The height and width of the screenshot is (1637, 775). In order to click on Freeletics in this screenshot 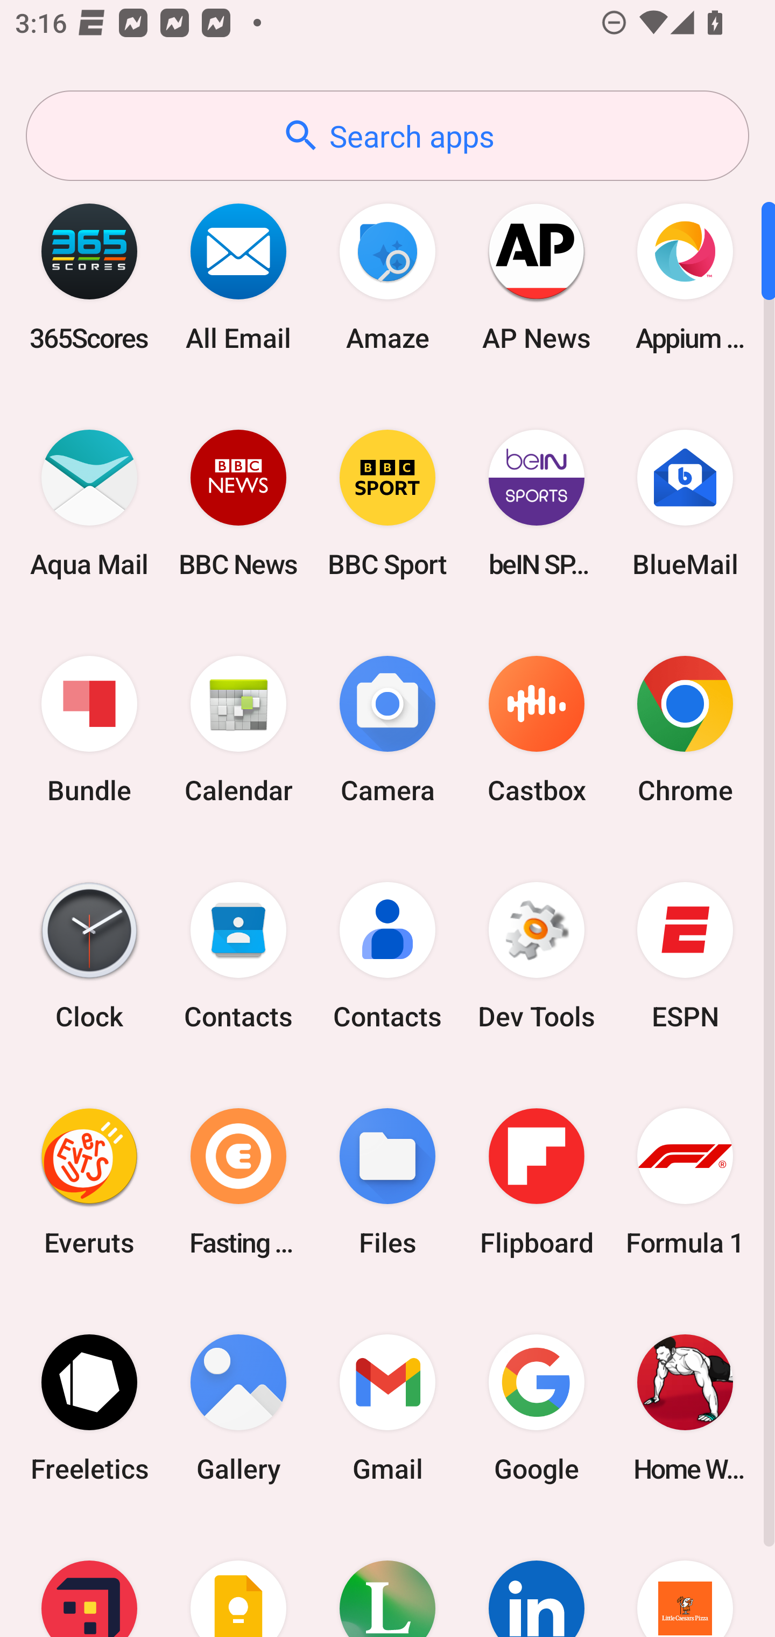, I will do `click(89, 1408)`.